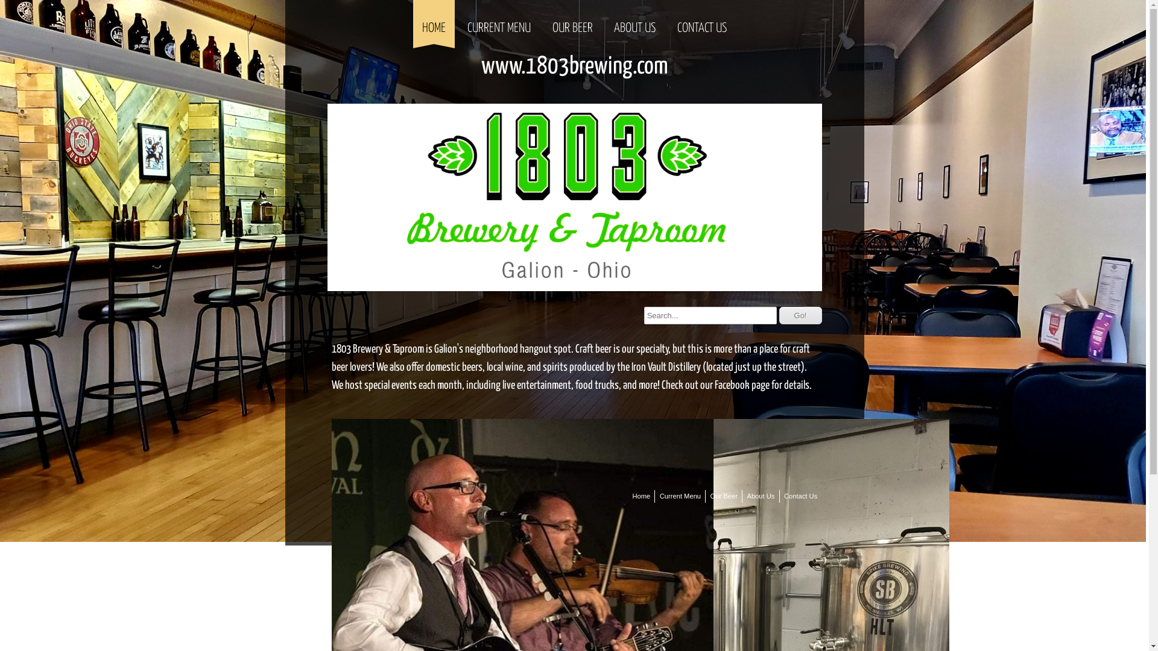 The height and width of the screenshot is (651, 1158). I want to click on CURRENT MENU, so click(499, 21).